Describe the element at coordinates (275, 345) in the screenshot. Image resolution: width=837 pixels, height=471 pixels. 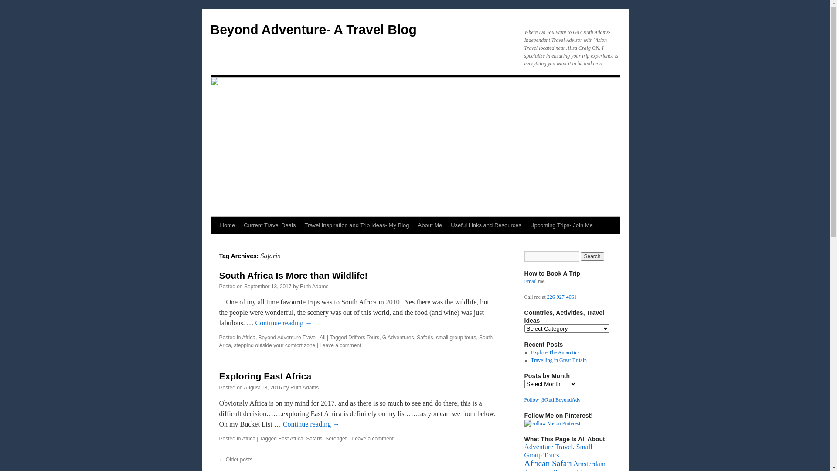
I see `stepping outside your comfort zone` at that location.